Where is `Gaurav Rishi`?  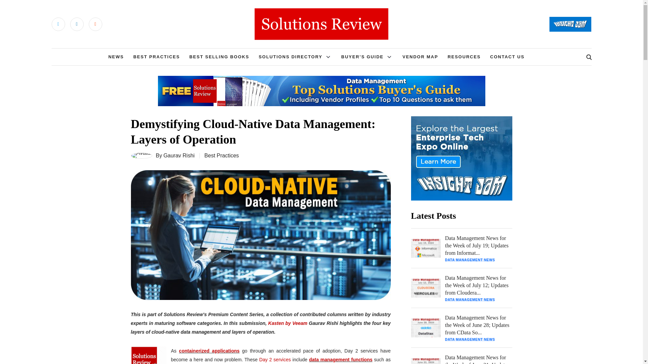 Gaurav Rishi is located at coordinates (179, 156).